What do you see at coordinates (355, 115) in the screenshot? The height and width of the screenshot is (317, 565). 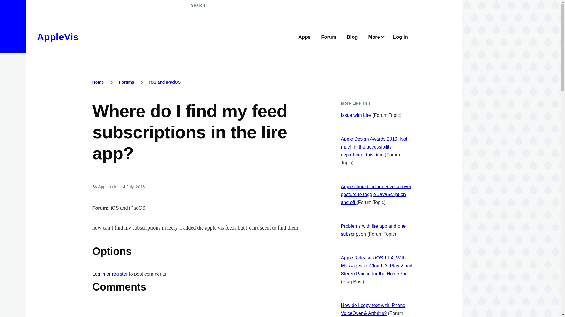 I see `Issue with Lire` at bounding box center [355, 115].